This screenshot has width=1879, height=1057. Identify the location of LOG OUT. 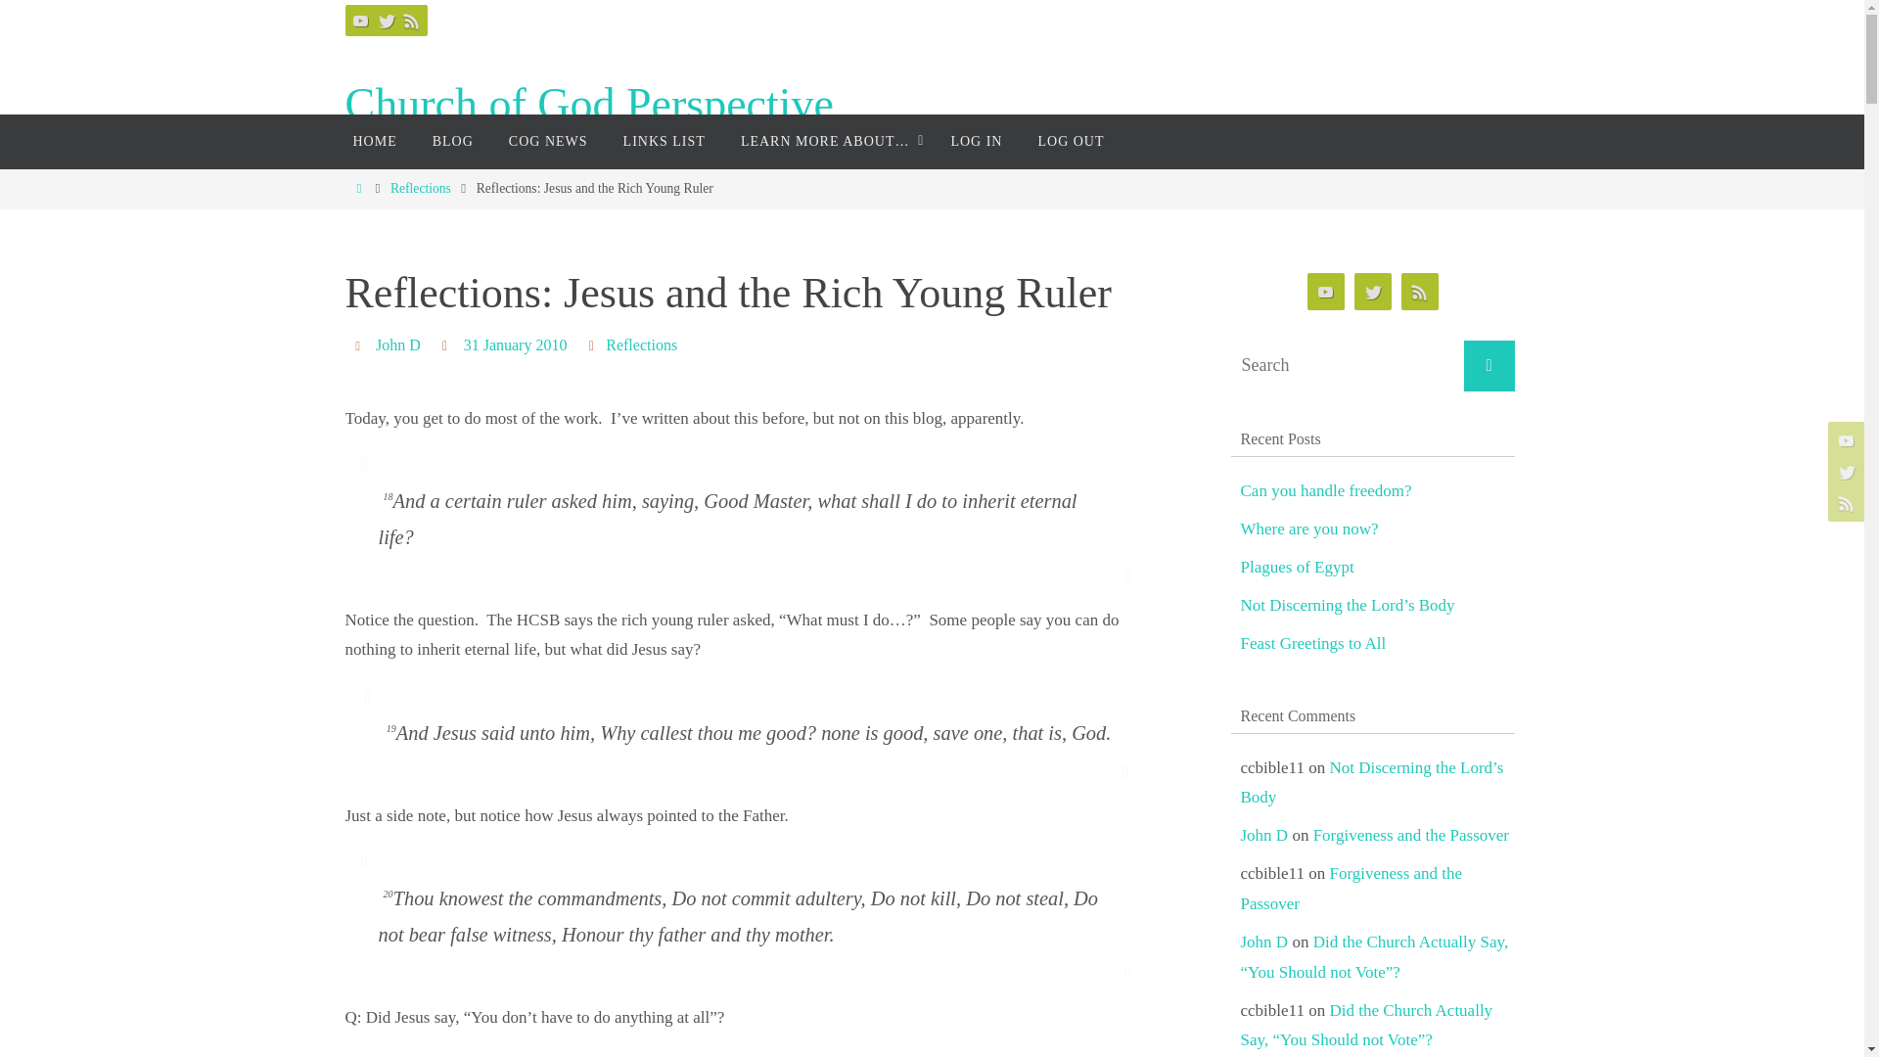
(1071, 141).